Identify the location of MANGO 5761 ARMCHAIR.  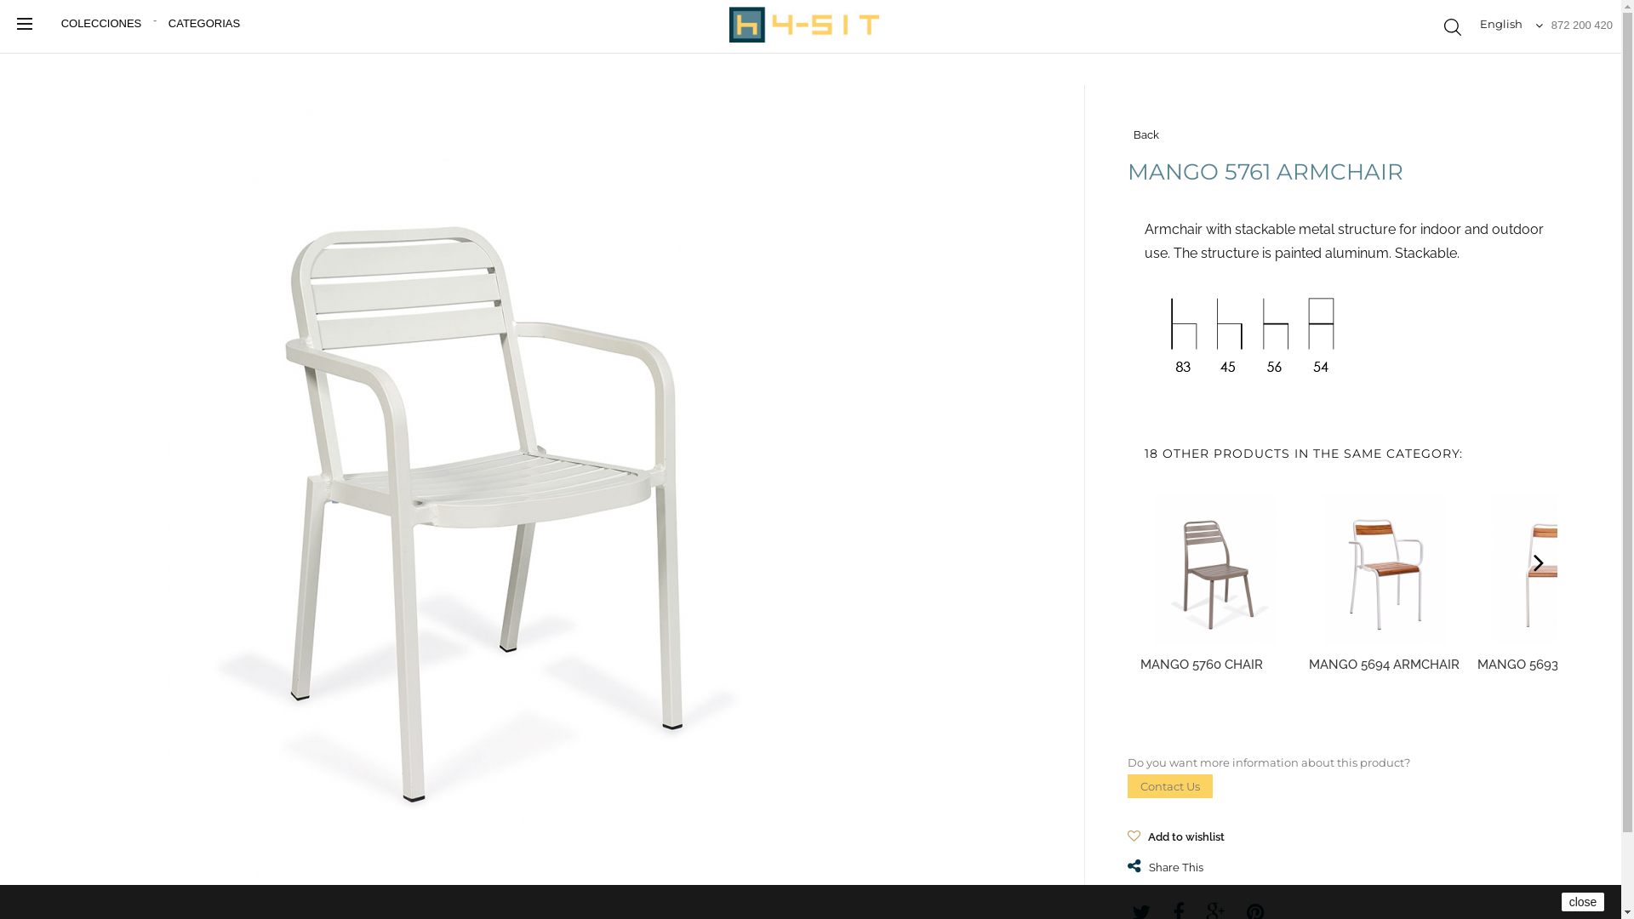
(488, 486).